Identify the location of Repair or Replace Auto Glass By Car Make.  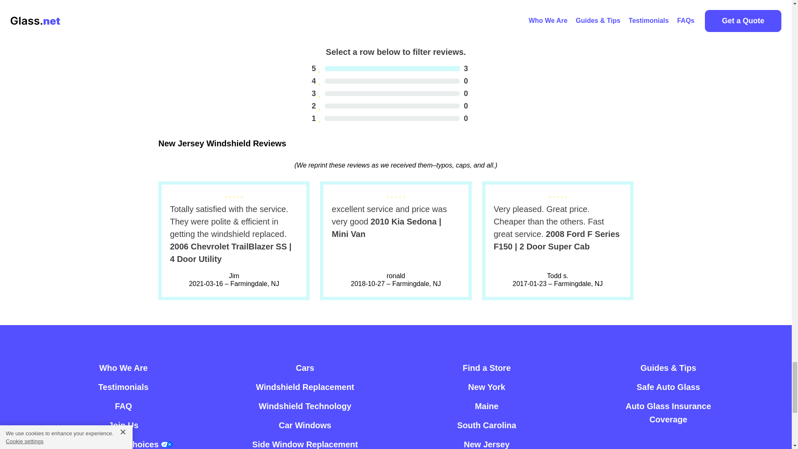
(305, 368).